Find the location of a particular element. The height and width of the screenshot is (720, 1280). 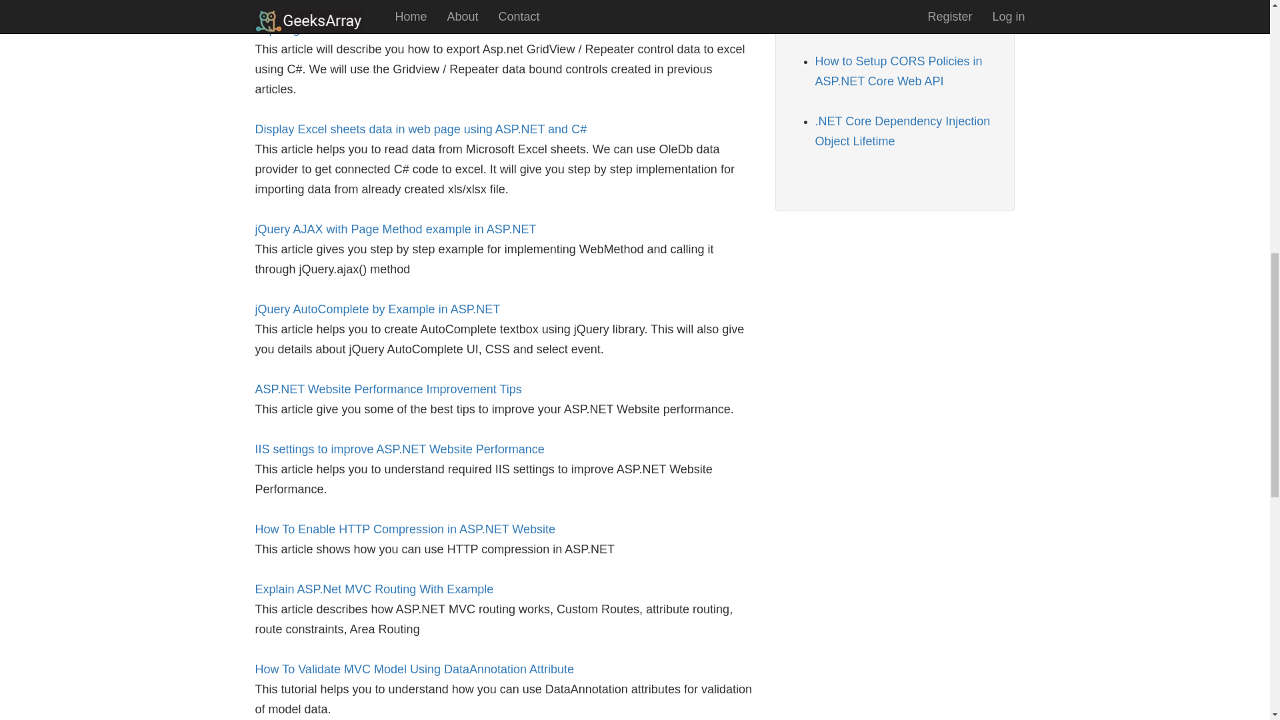

jQuery AutoComplete by Example in ASP.NET is located at coordinates (377, 309).